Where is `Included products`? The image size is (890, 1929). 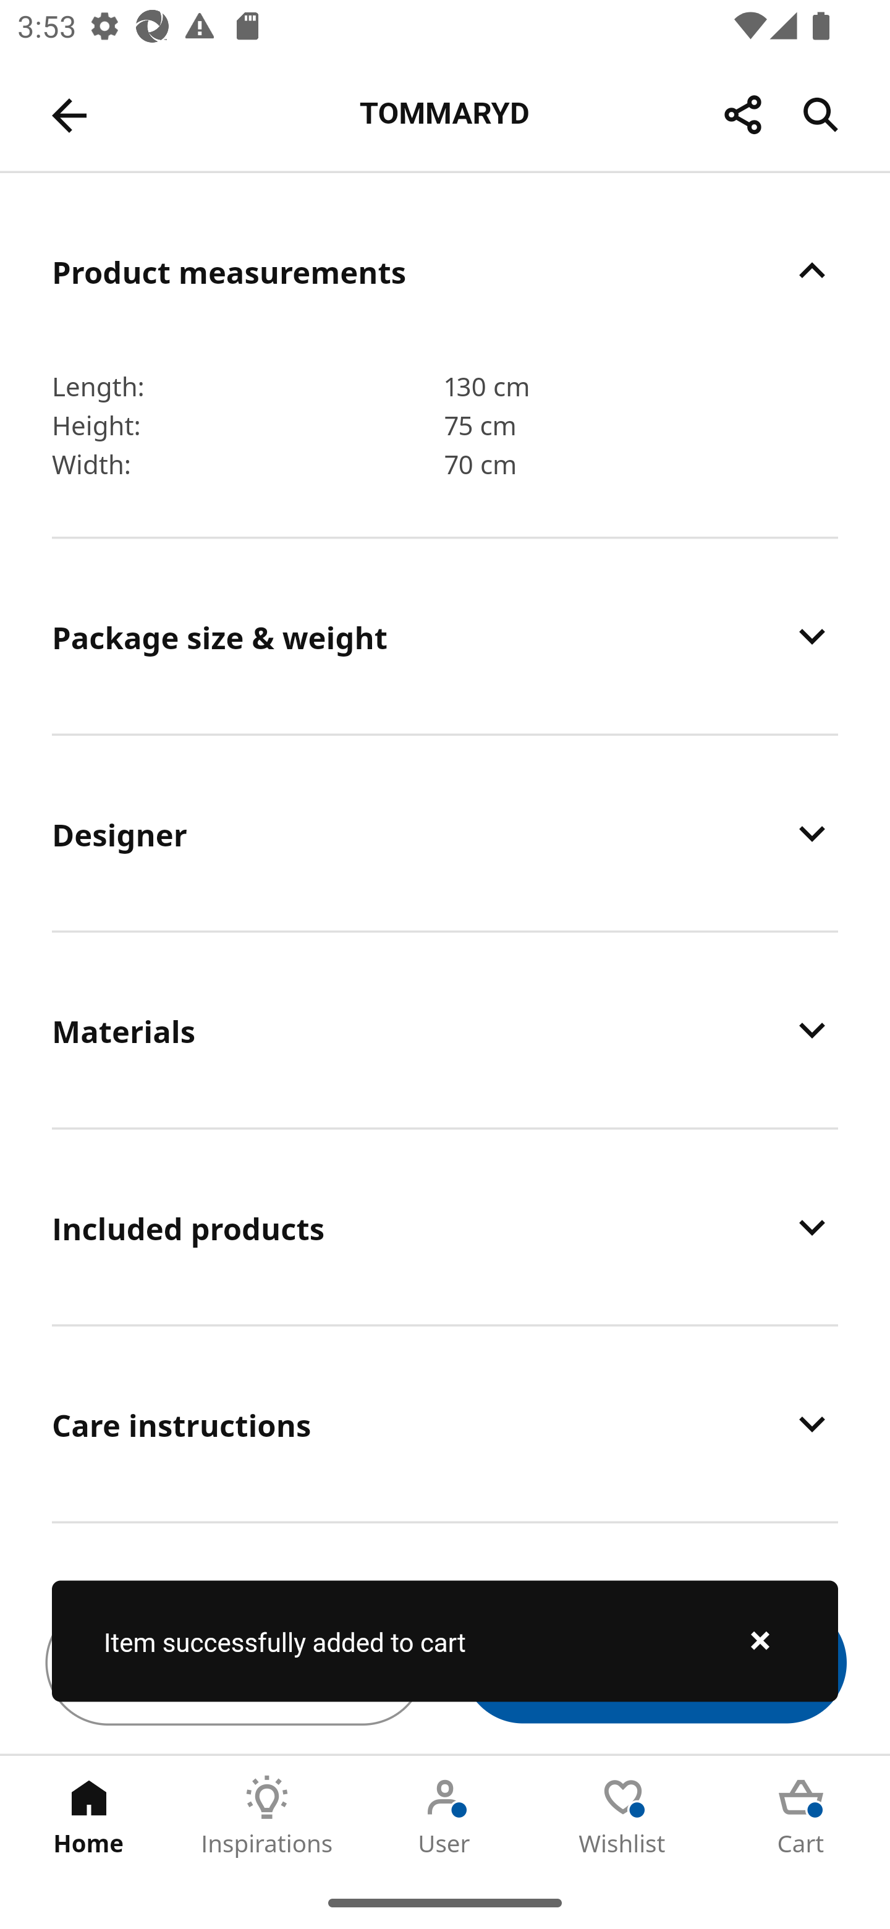 Included products is located at coordinates (445, 1228).